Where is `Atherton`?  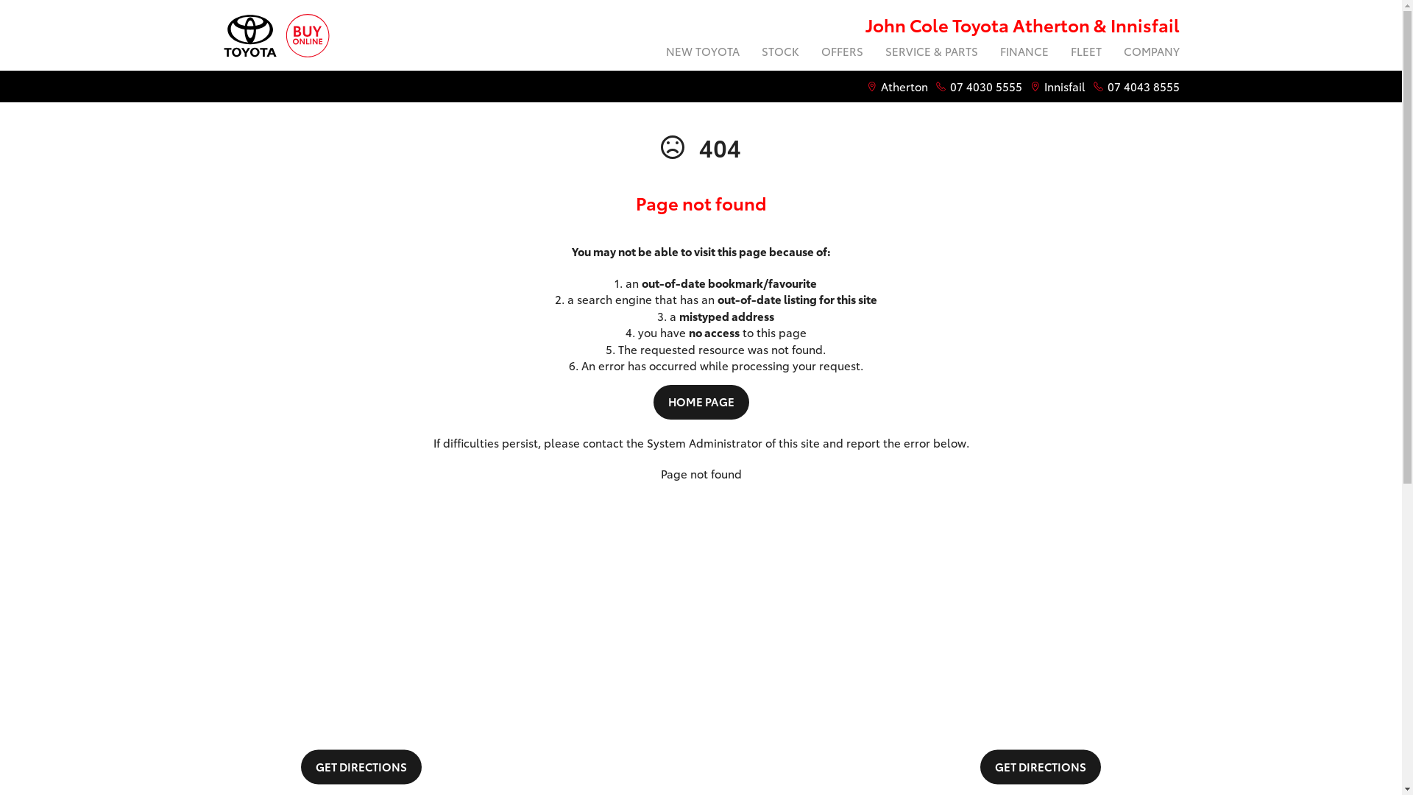 Atherton is located at coordinates (904, 87).